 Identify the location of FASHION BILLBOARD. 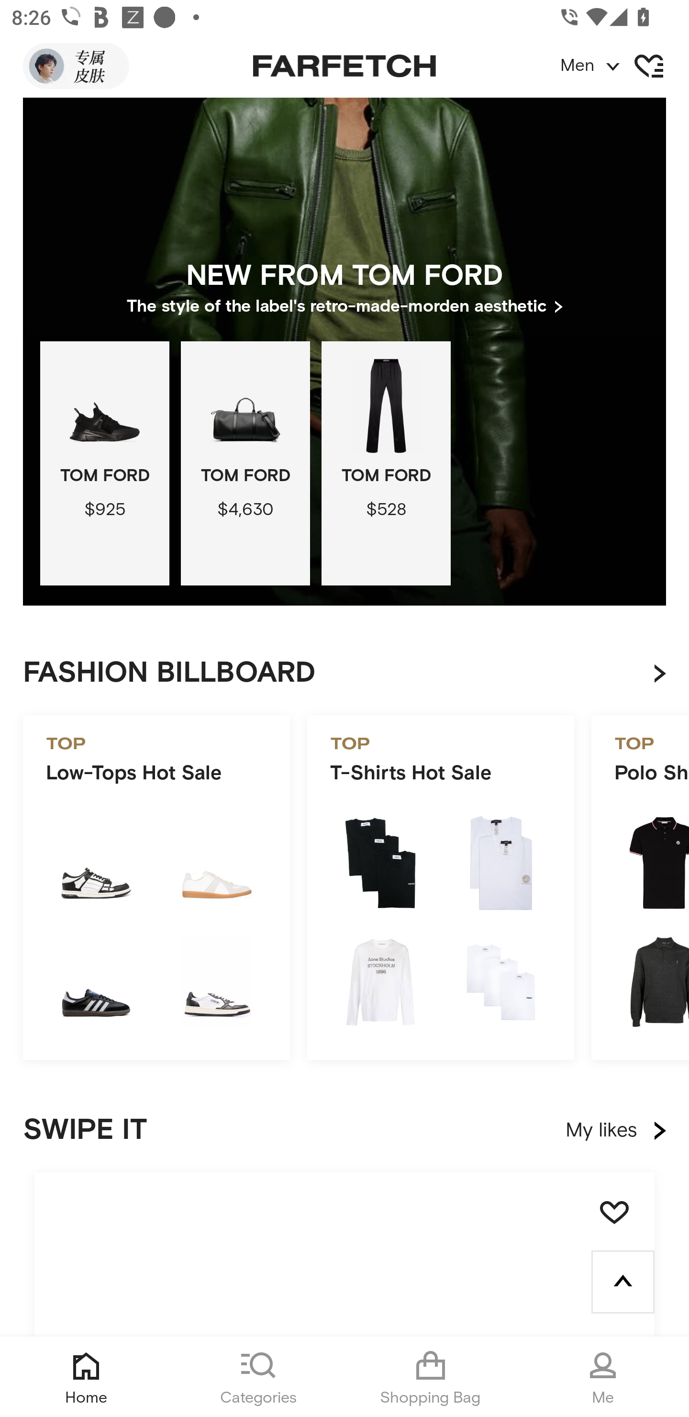
(356, 674).